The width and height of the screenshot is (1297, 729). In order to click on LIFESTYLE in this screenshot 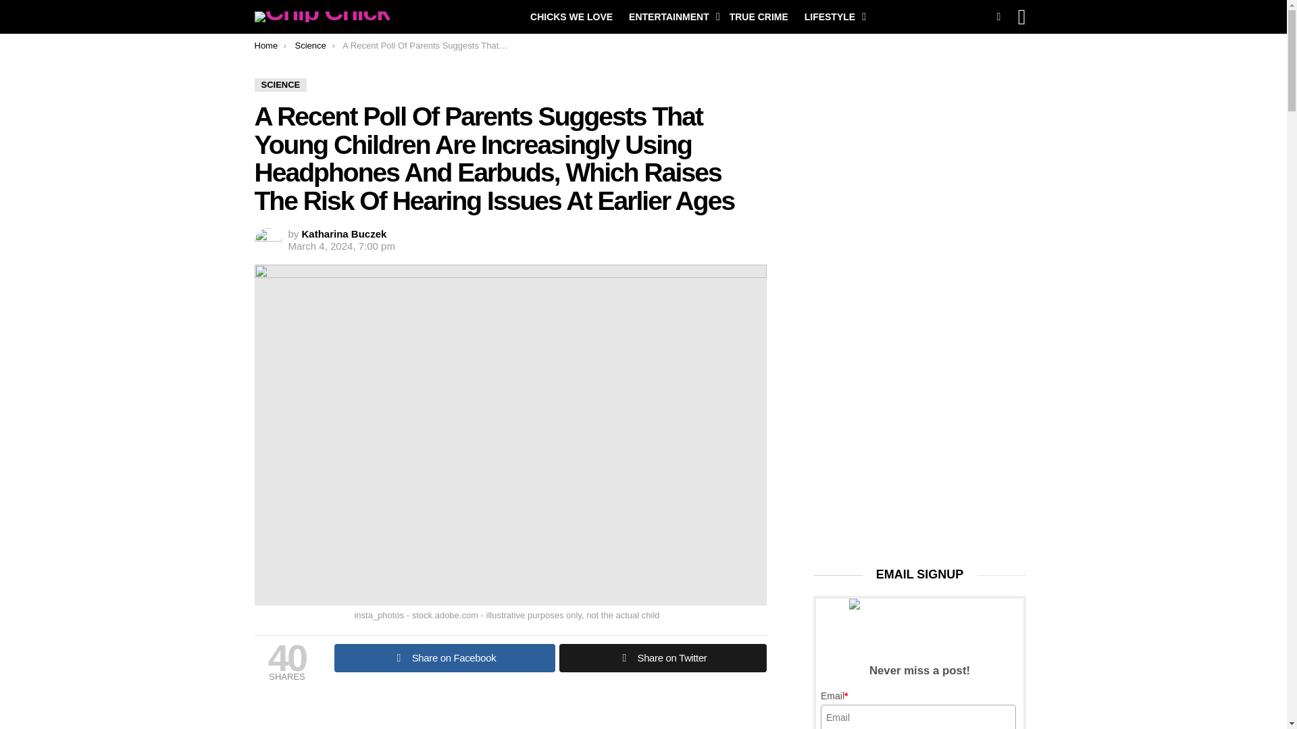, I will do `click(832, 16)`.